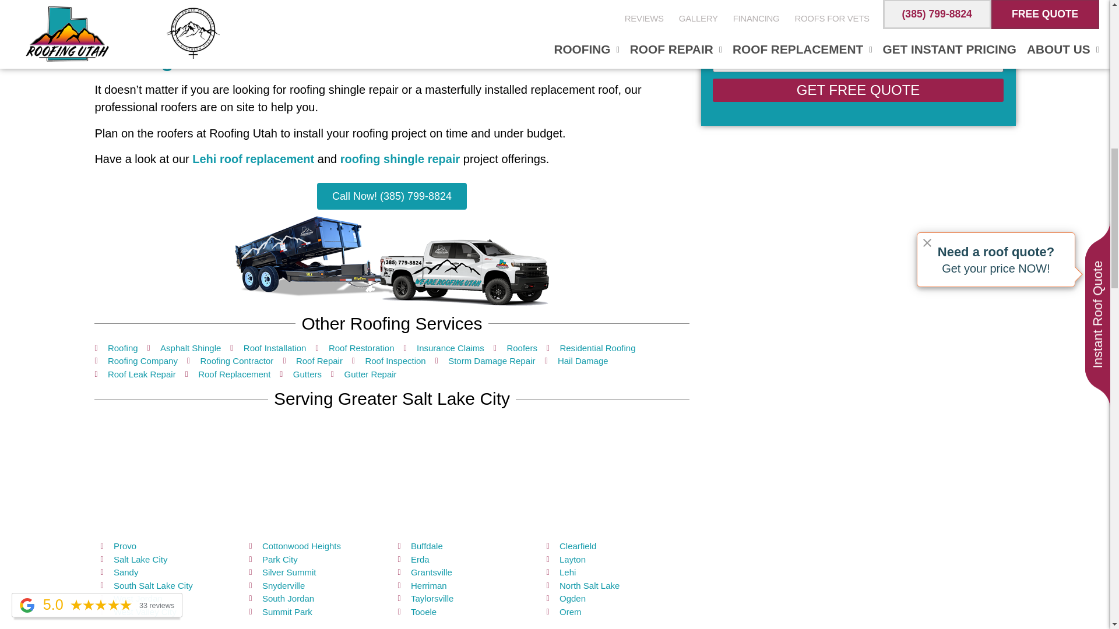 This screenshot has width=1119, height=629. Describe the element at coordinates (392, 475) in the screenshot. I see `lehi, Utah` at that location.